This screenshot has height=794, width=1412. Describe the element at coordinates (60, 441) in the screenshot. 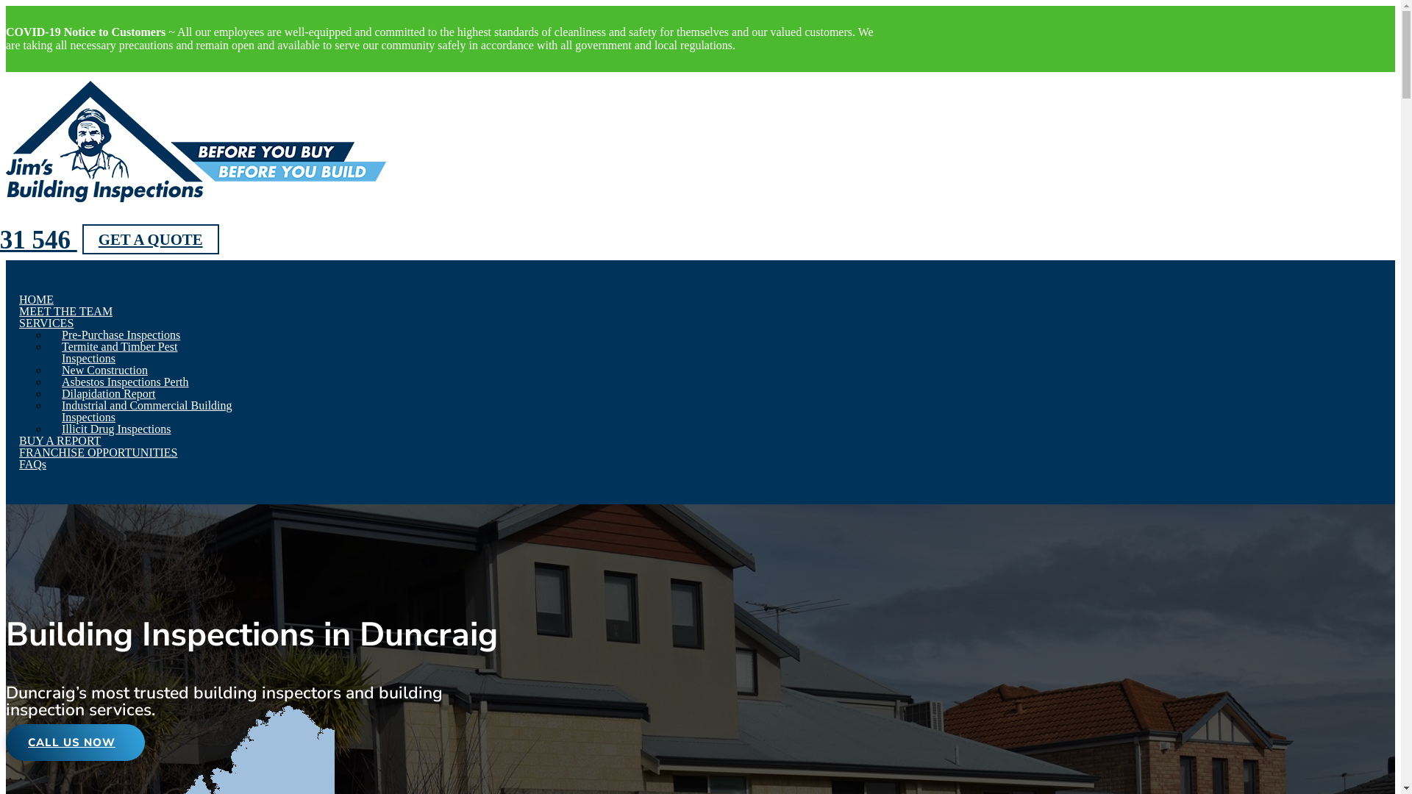

I see `BUY A REPORT` at that location.